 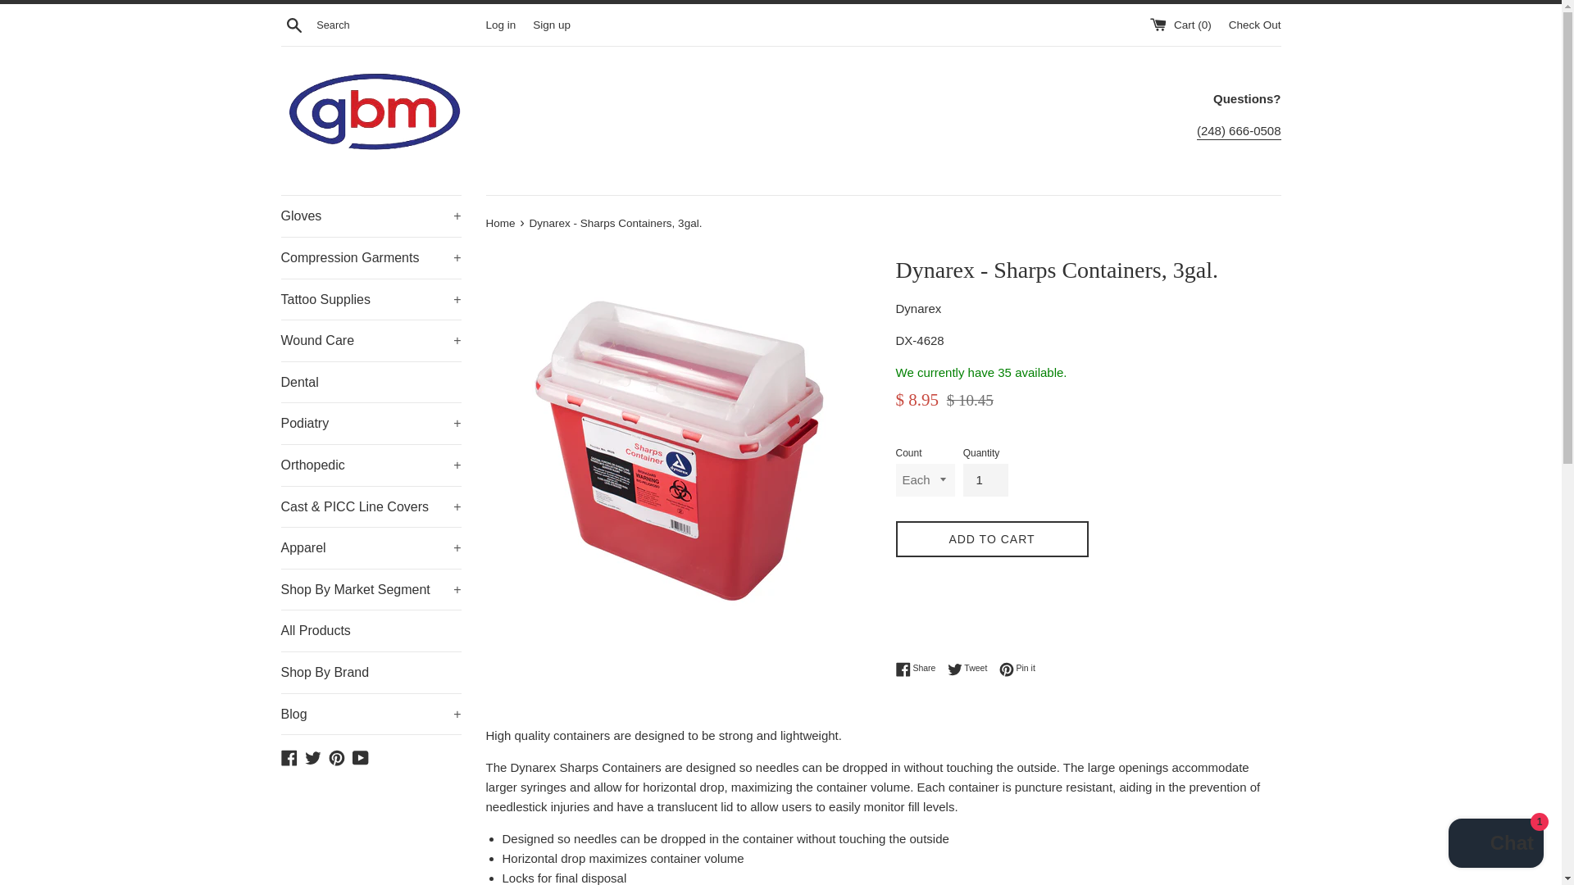 I want to click on Back to the frontpage, so click(x=501, y=223).